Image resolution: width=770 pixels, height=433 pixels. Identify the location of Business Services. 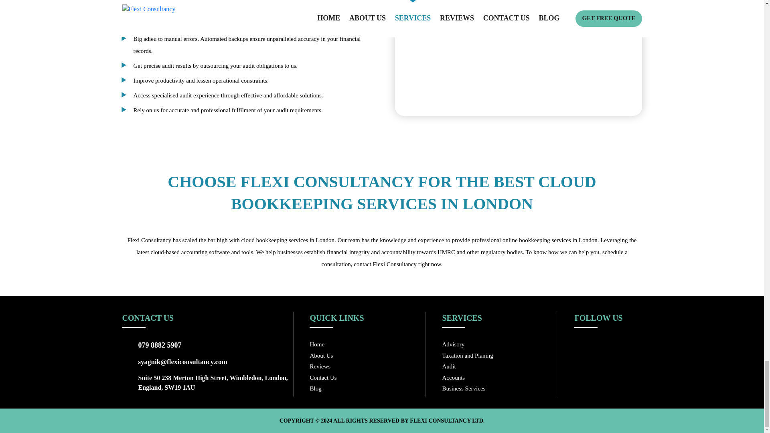
(464, 388).